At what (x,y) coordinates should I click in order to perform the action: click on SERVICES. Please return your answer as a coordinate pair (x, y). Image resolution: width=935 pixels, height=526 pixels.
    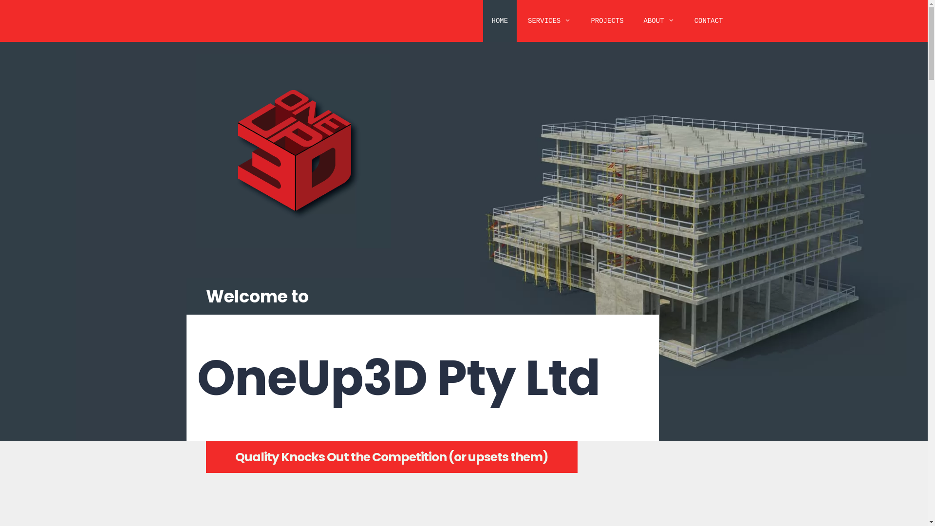
    Looking at the image, I should click on (549, 21).